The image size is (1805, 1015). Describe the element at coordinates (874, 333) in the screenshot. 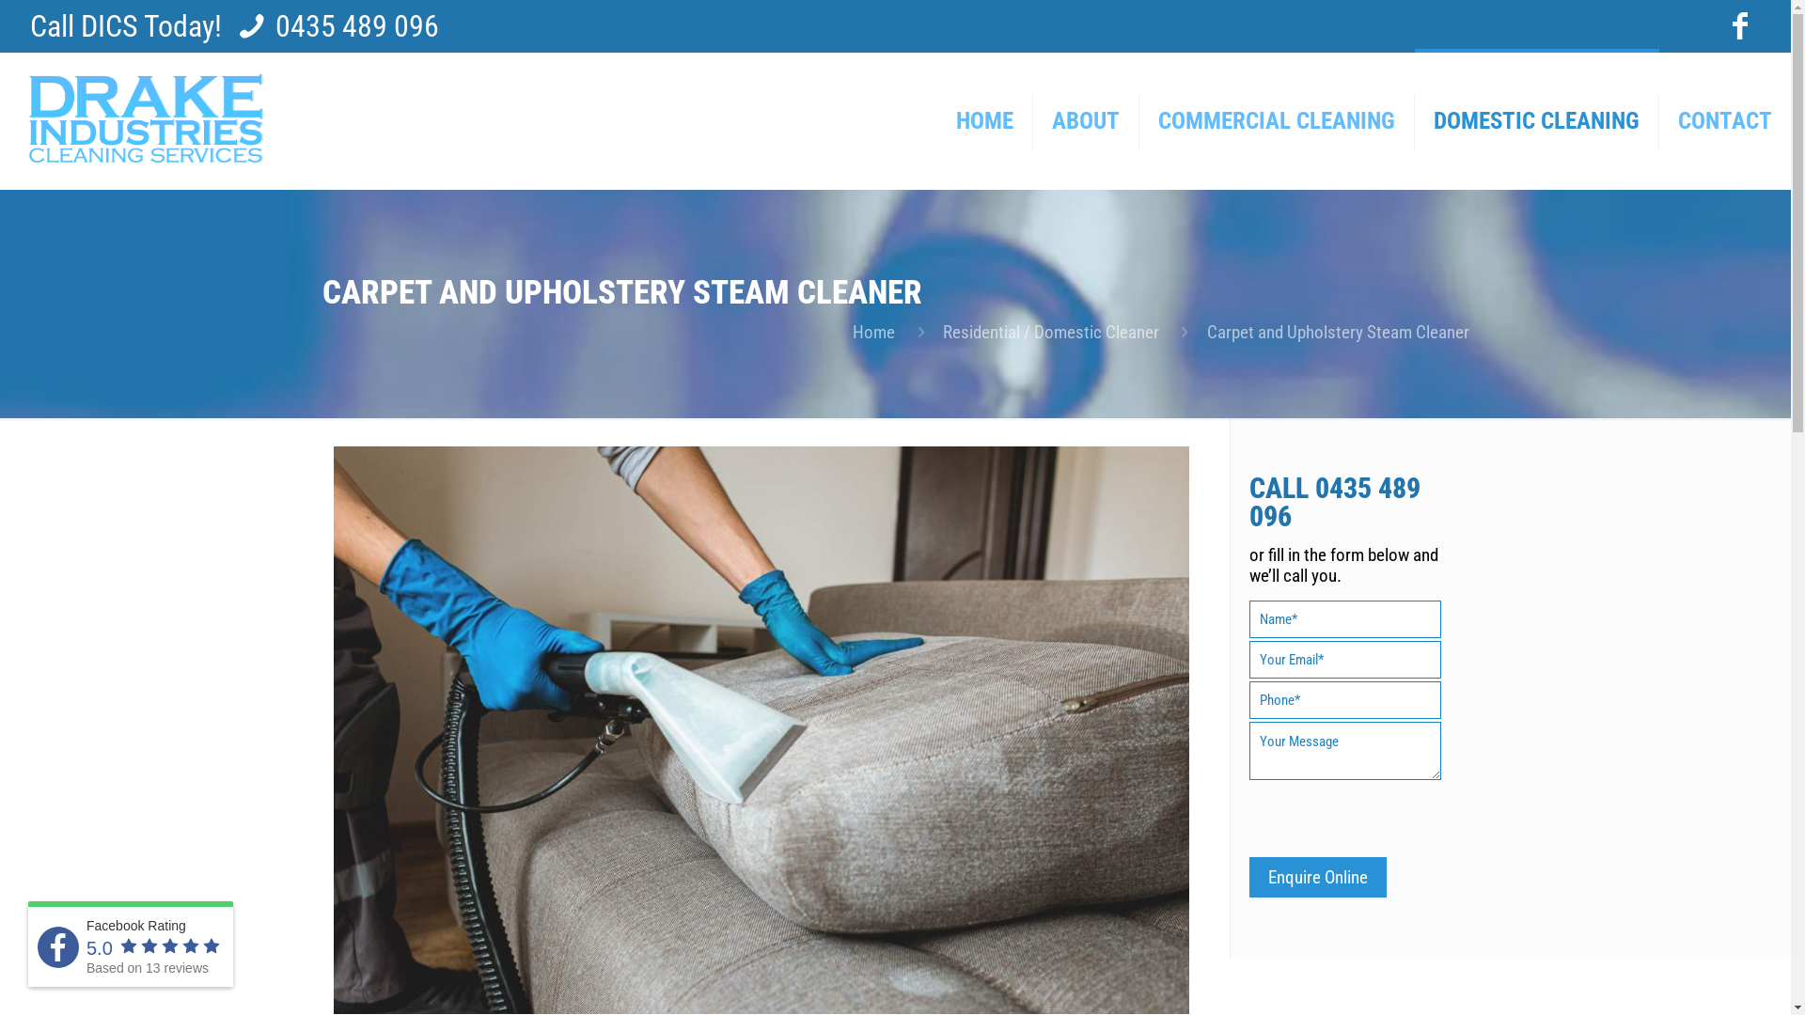

I see `Home` at that location.